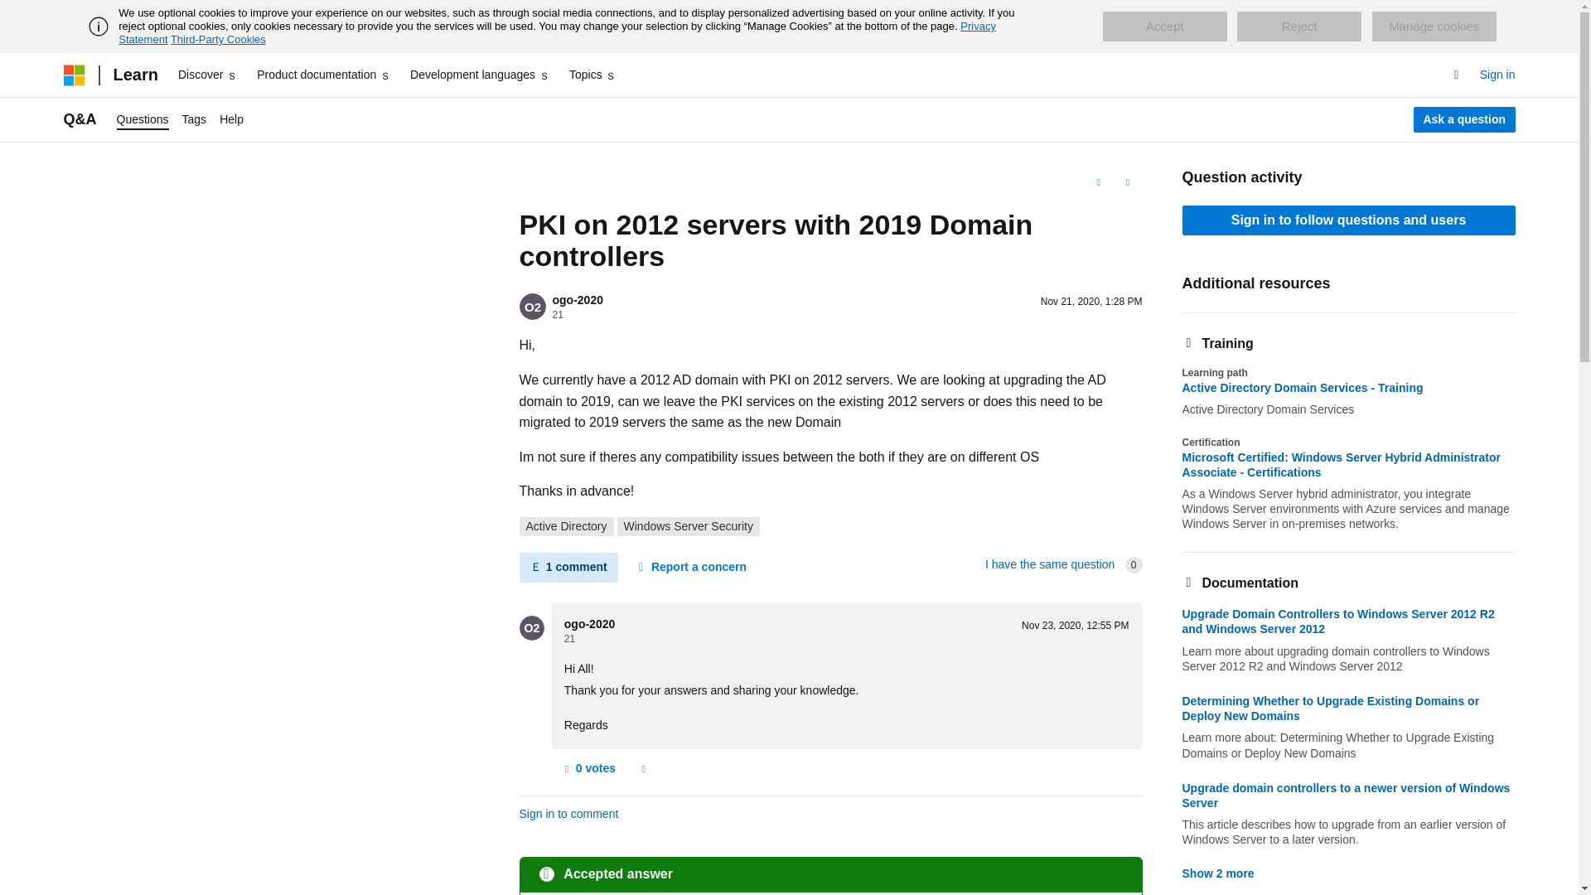  I want to click on Reputation points, so click(569, 638).